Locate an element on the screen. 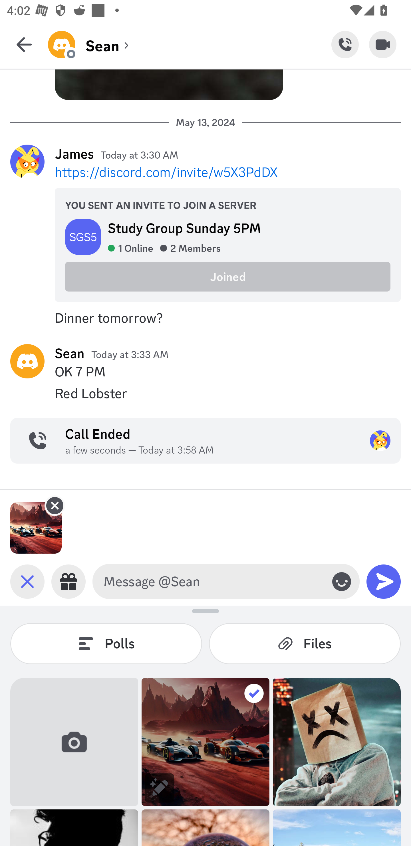 This screenshot has width=411, height=846. Toggle media keyboard is located at coordinates (27, 581).